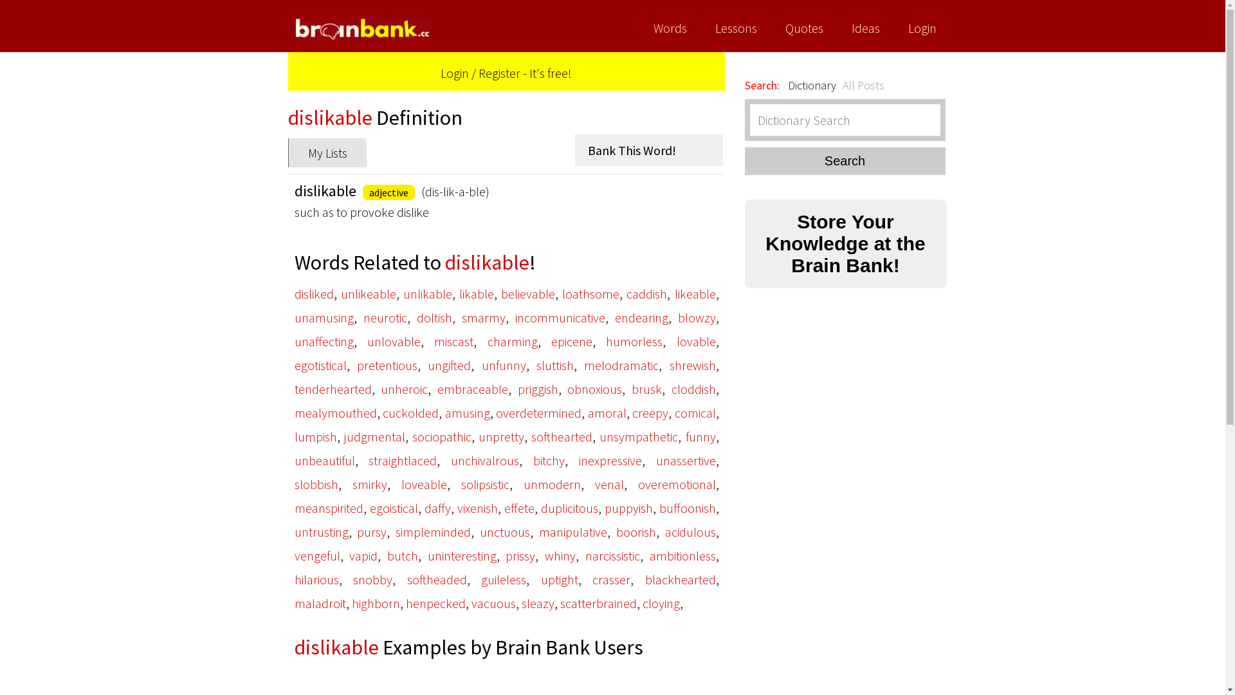 This screenshot has height=695, width=1235. Describe the element at coordinates (634, 341) in the screenshot. I see `humorless` at that location.